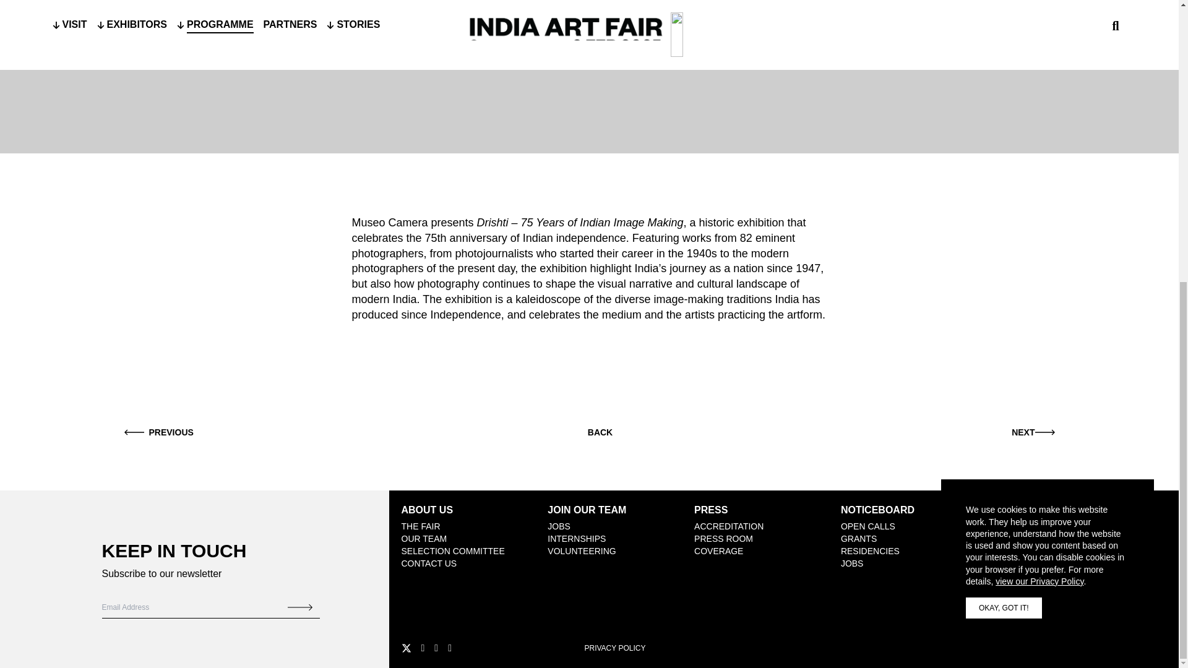  I want to click on OPEN CALLS, so click(868, 526).